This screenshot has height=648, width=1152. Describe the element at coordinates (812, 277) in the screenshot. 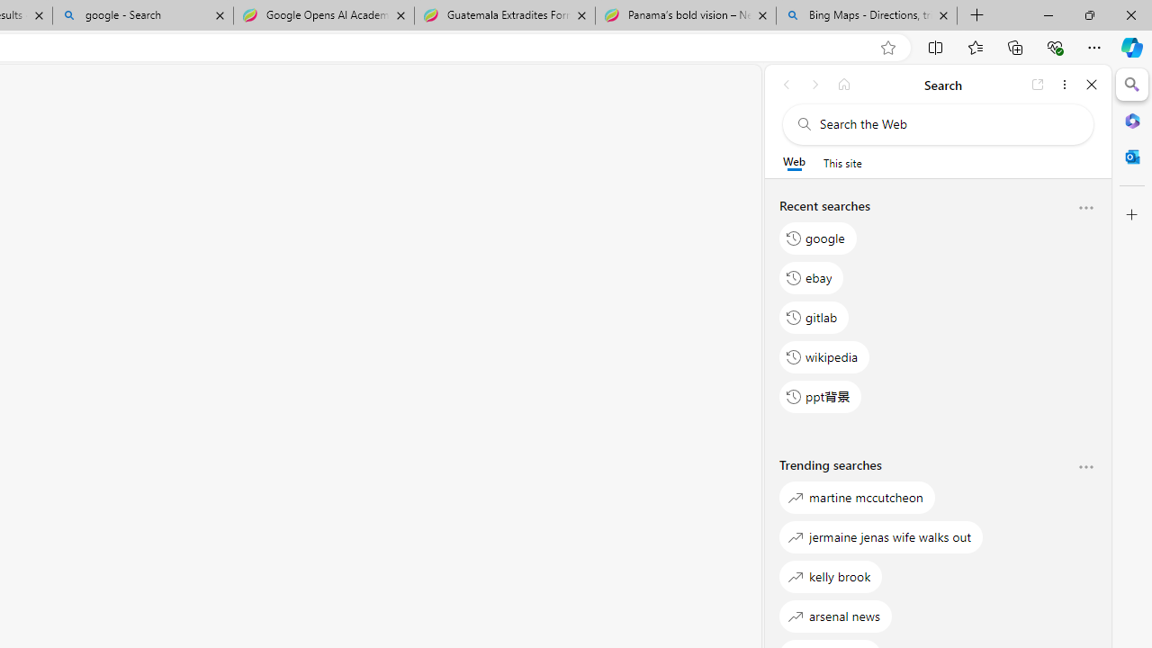

I see `ebay` at that location.